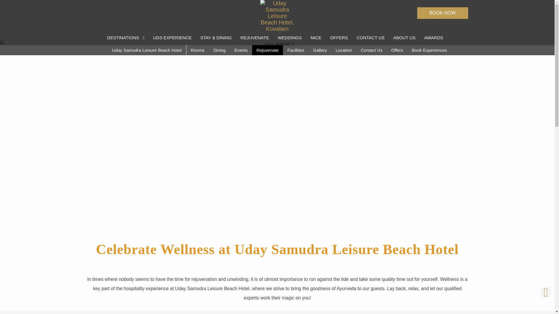 This screenshot has width=559, height=314. I want to click on BOOK NOW, so click(443, 13).